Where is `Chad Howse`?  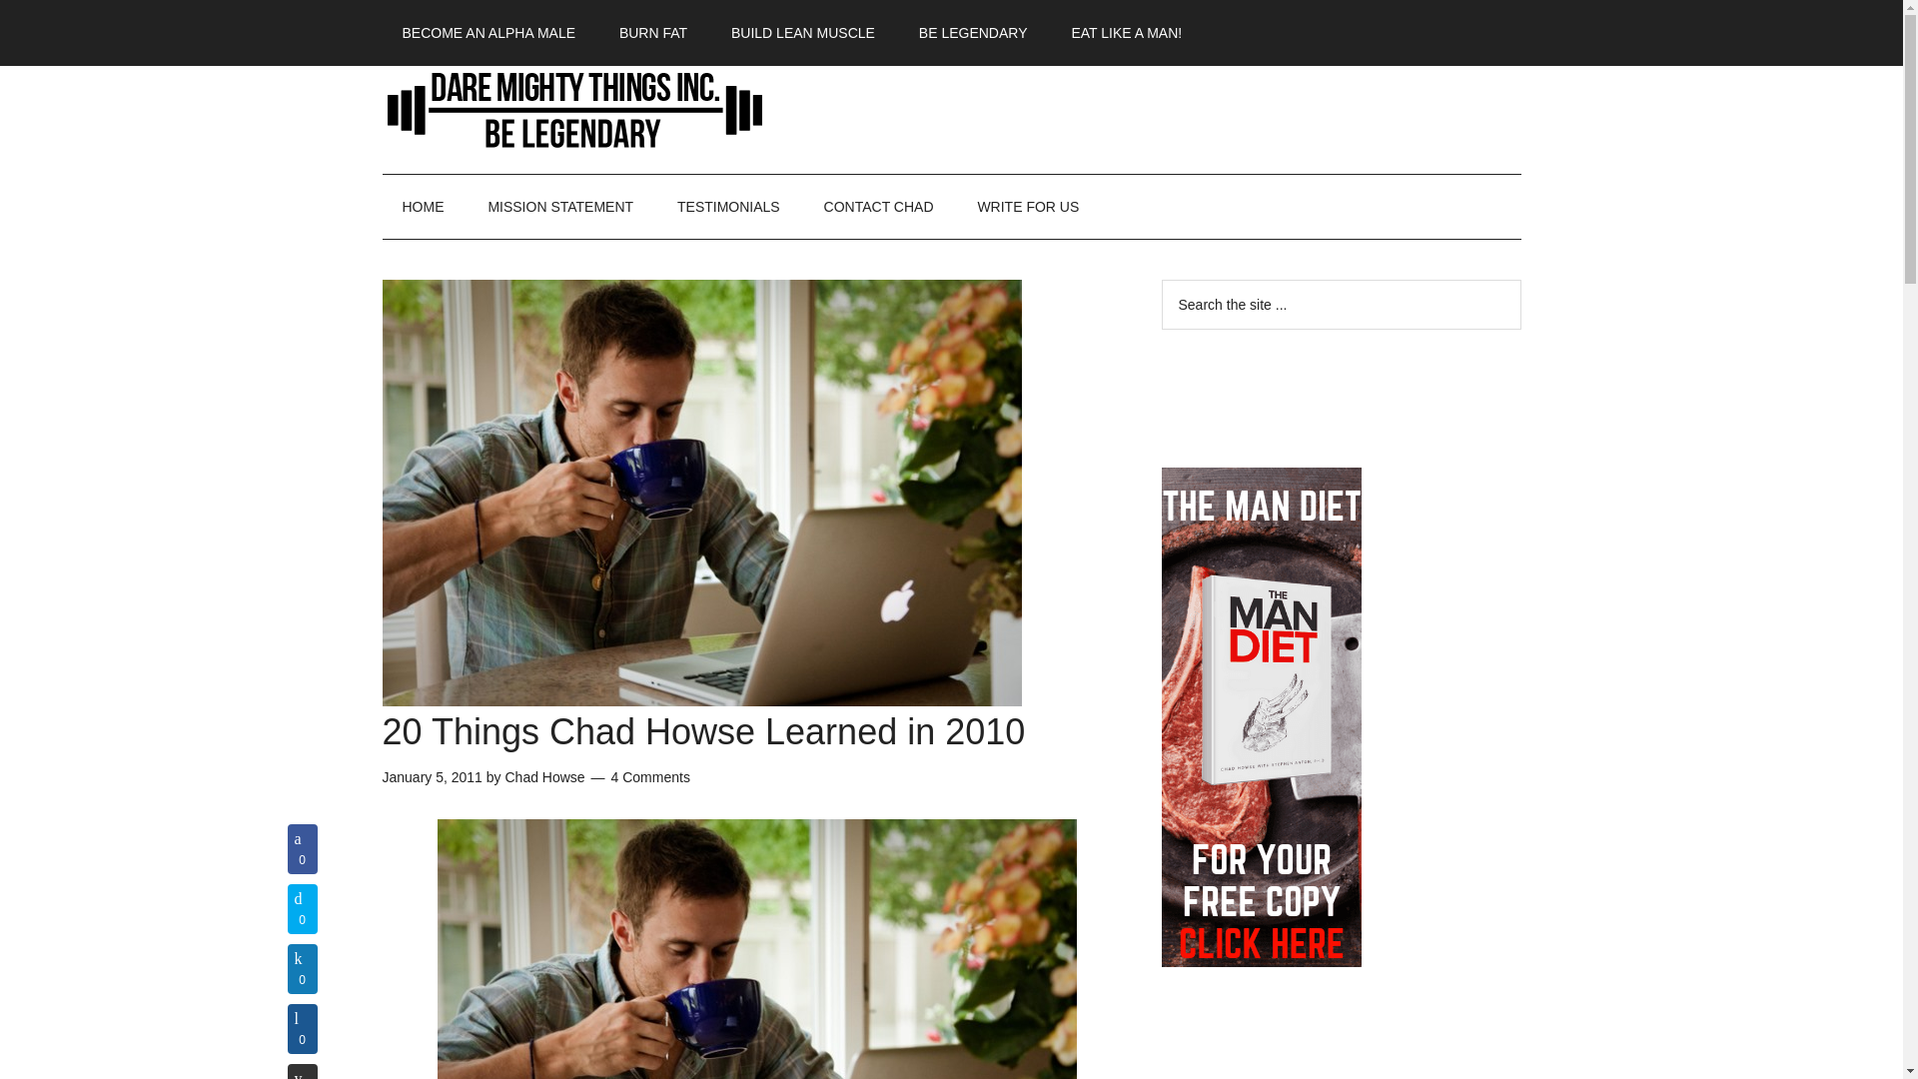 Chad Howse is located at coordinates (543, 777).